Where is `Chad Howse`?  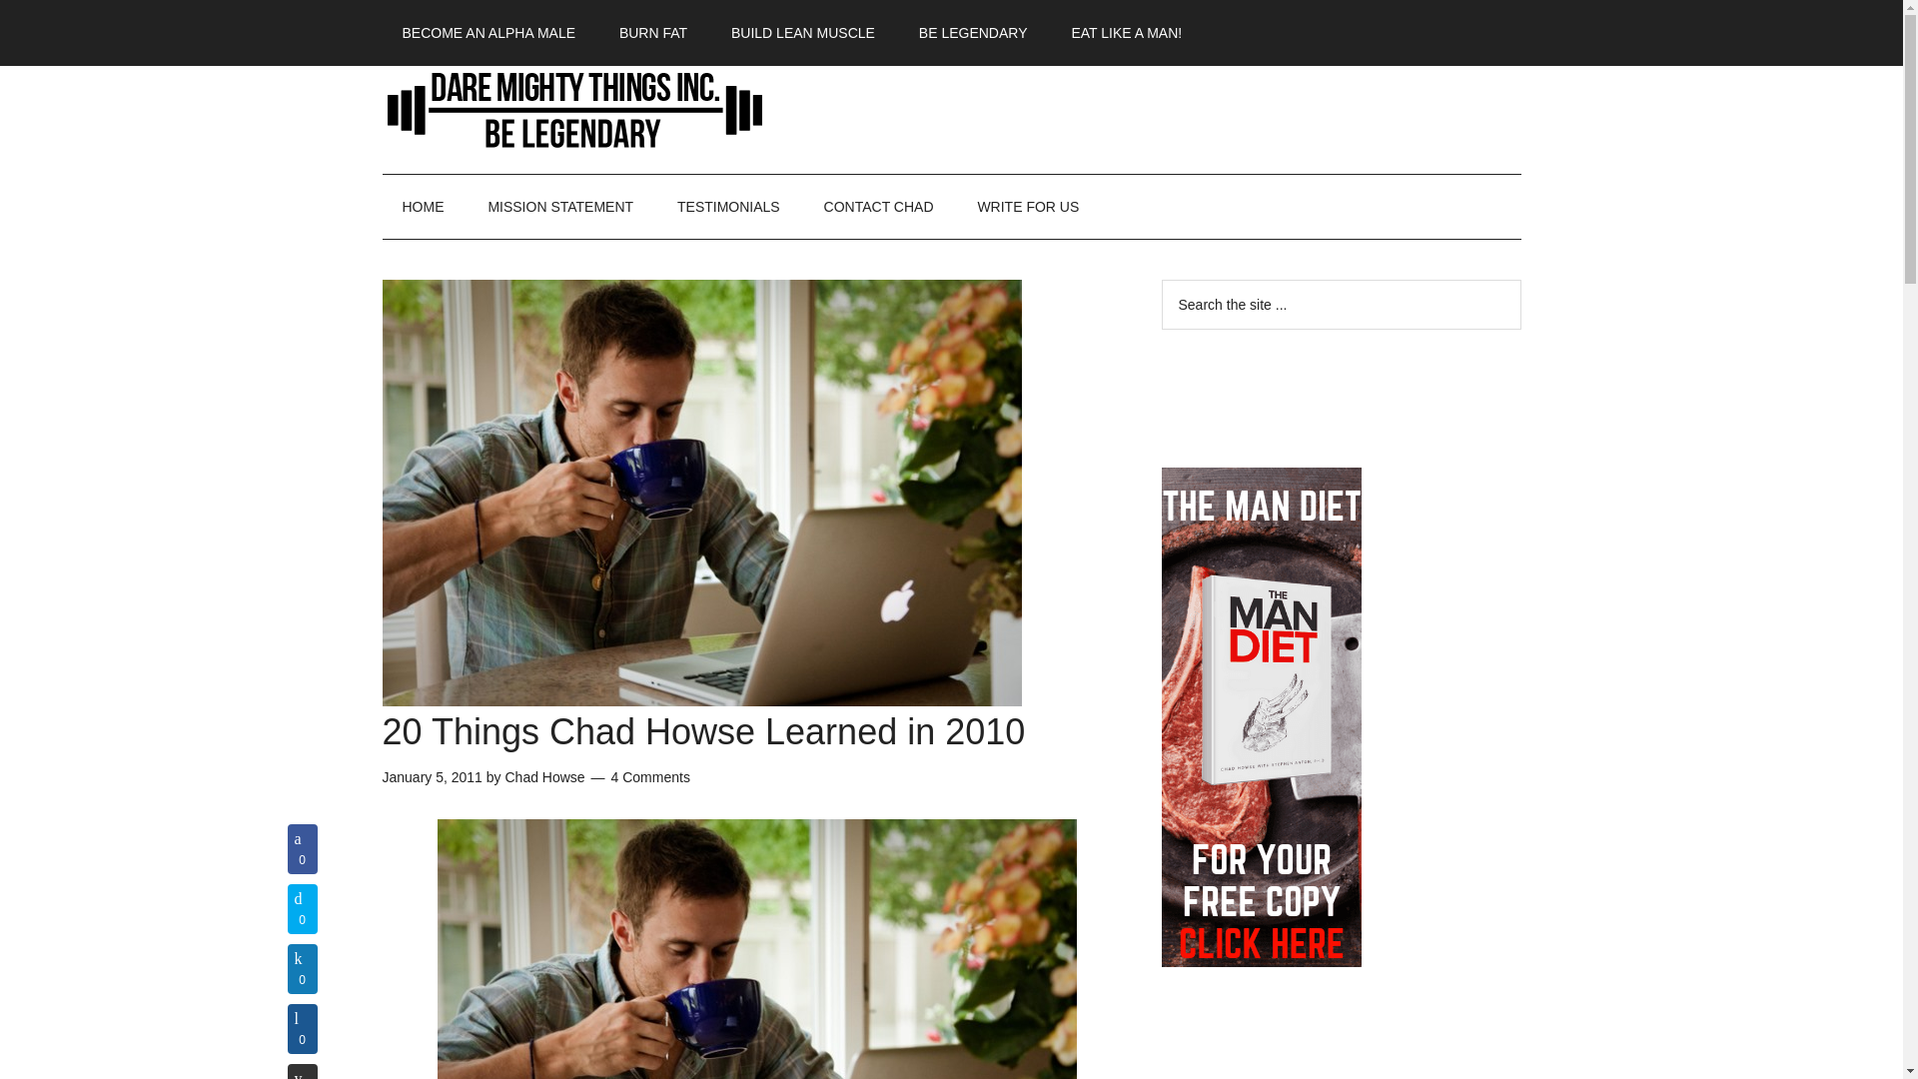 Chad Howse is located at coordinates (543, 777).